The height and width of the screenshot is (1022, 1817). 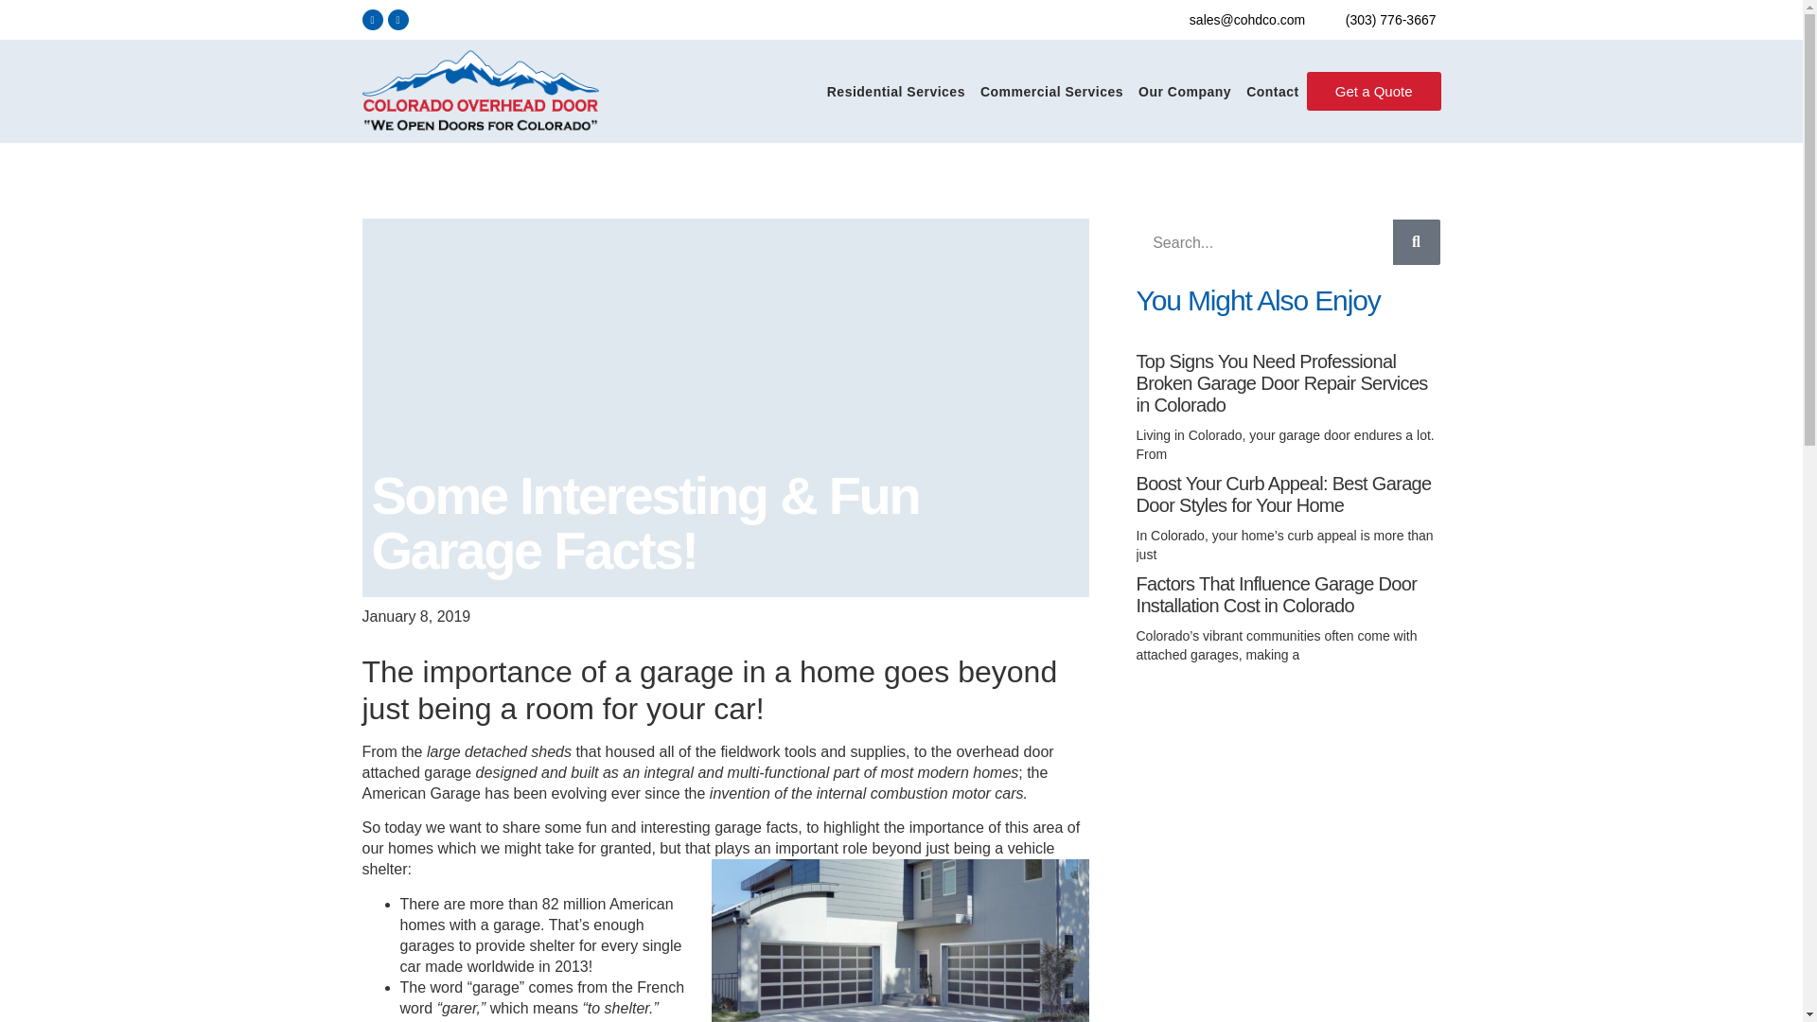 I want to click on Get a Quote, so click(x=1373, y=91).